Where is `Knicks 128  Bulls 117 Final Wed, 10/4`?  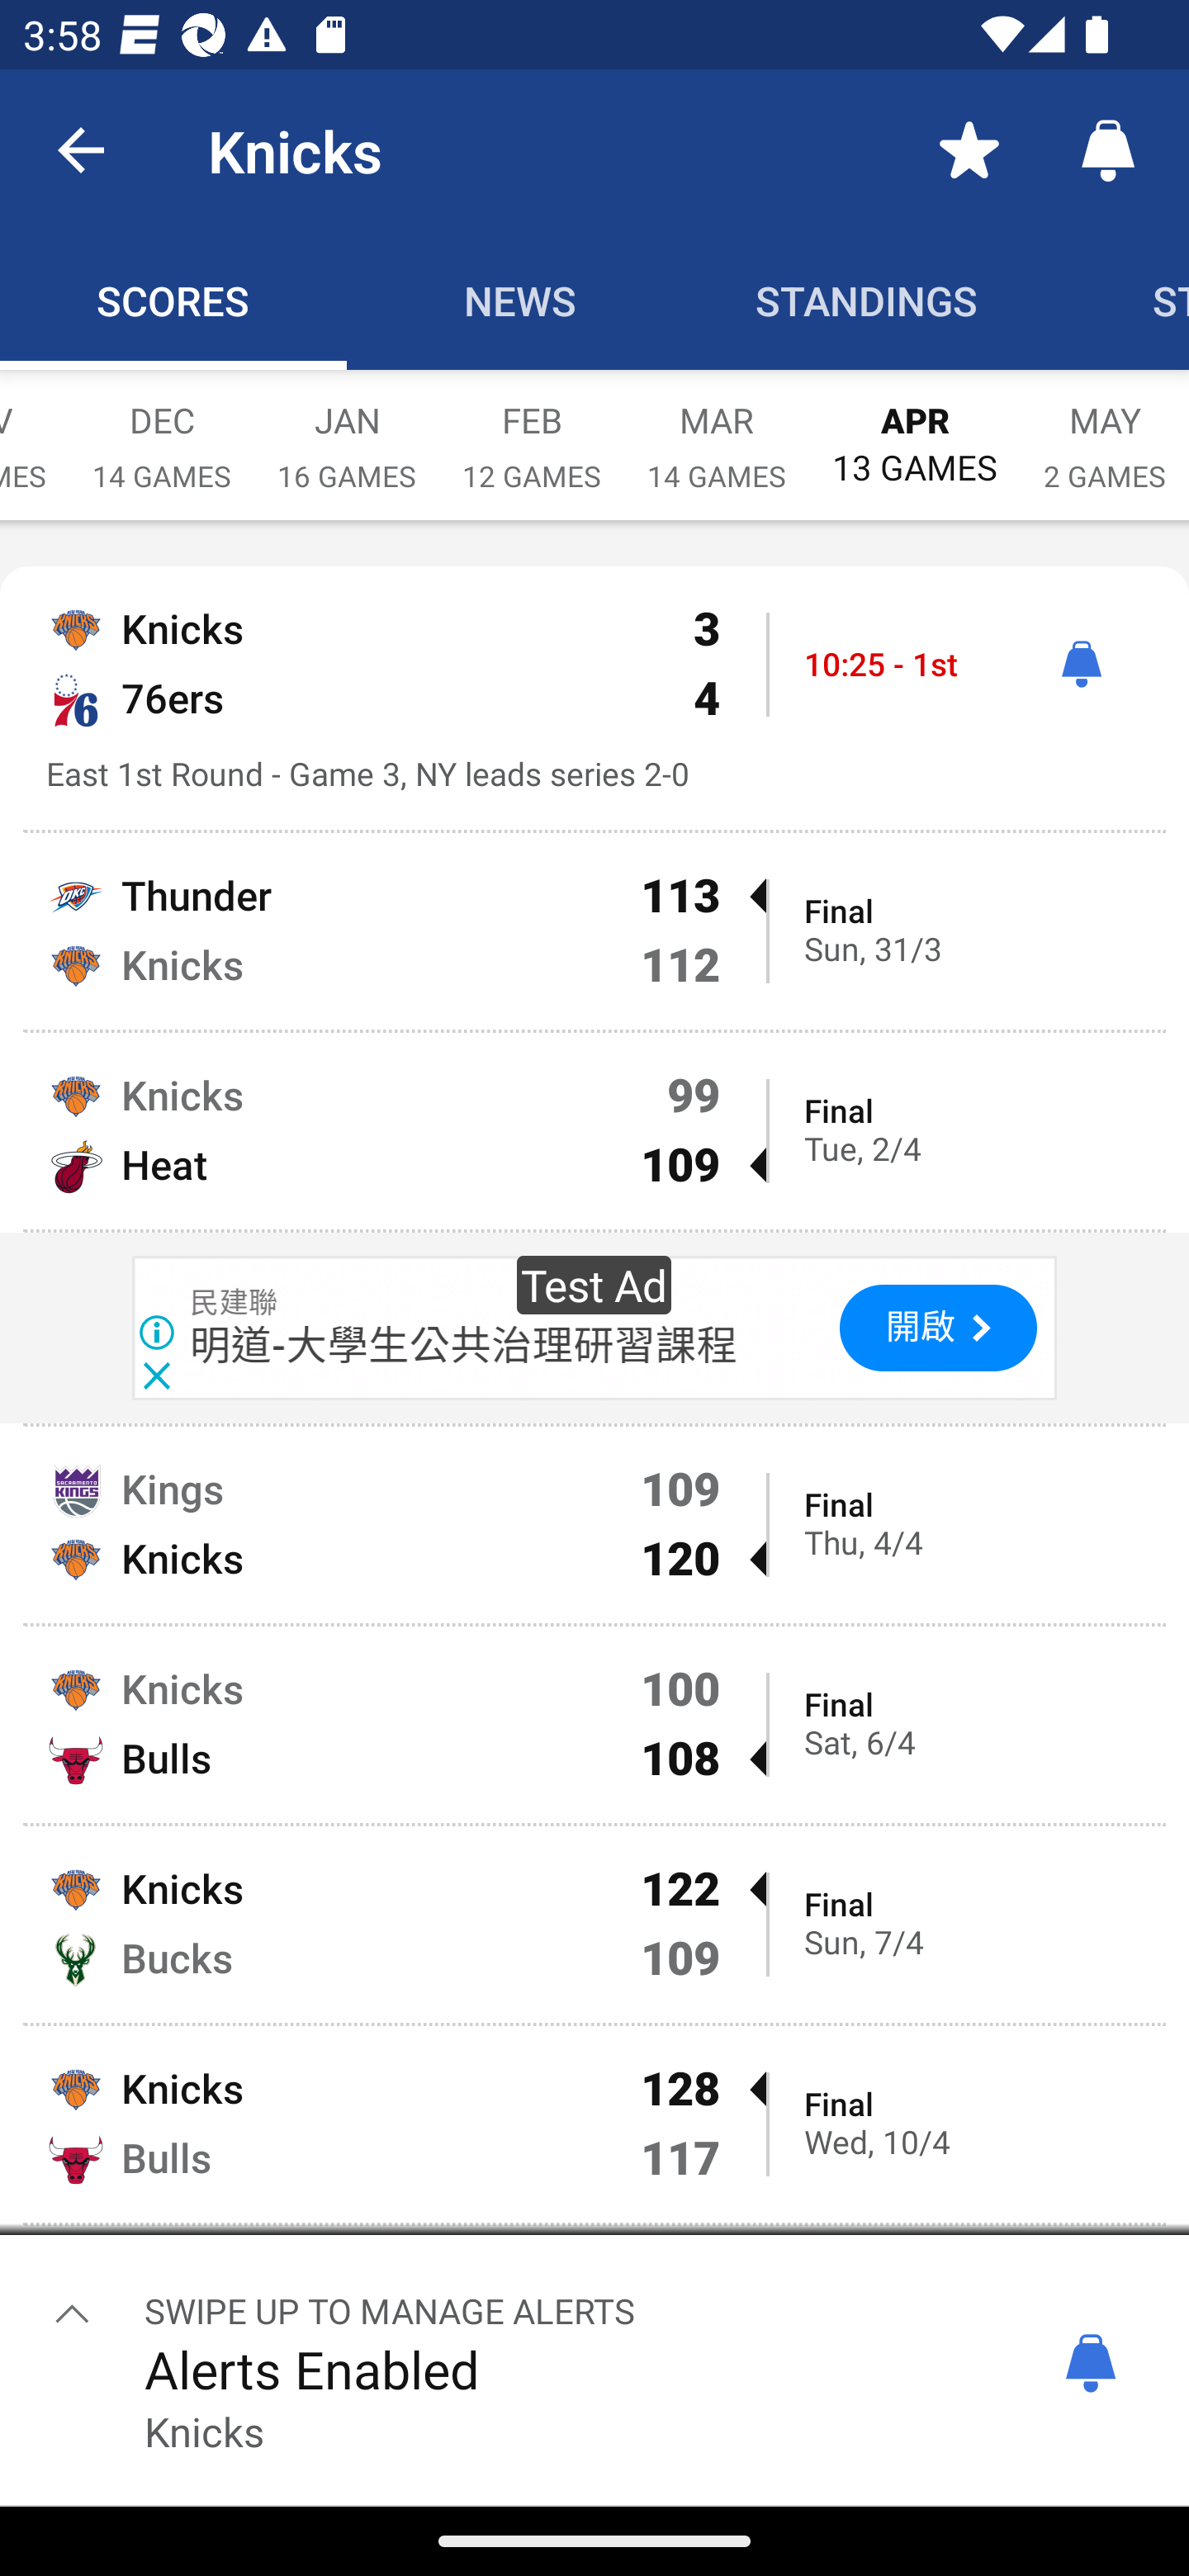 Knicks 128  Bulls 117 Final Wed, 10/4 is located at coordinates (594, 2125).